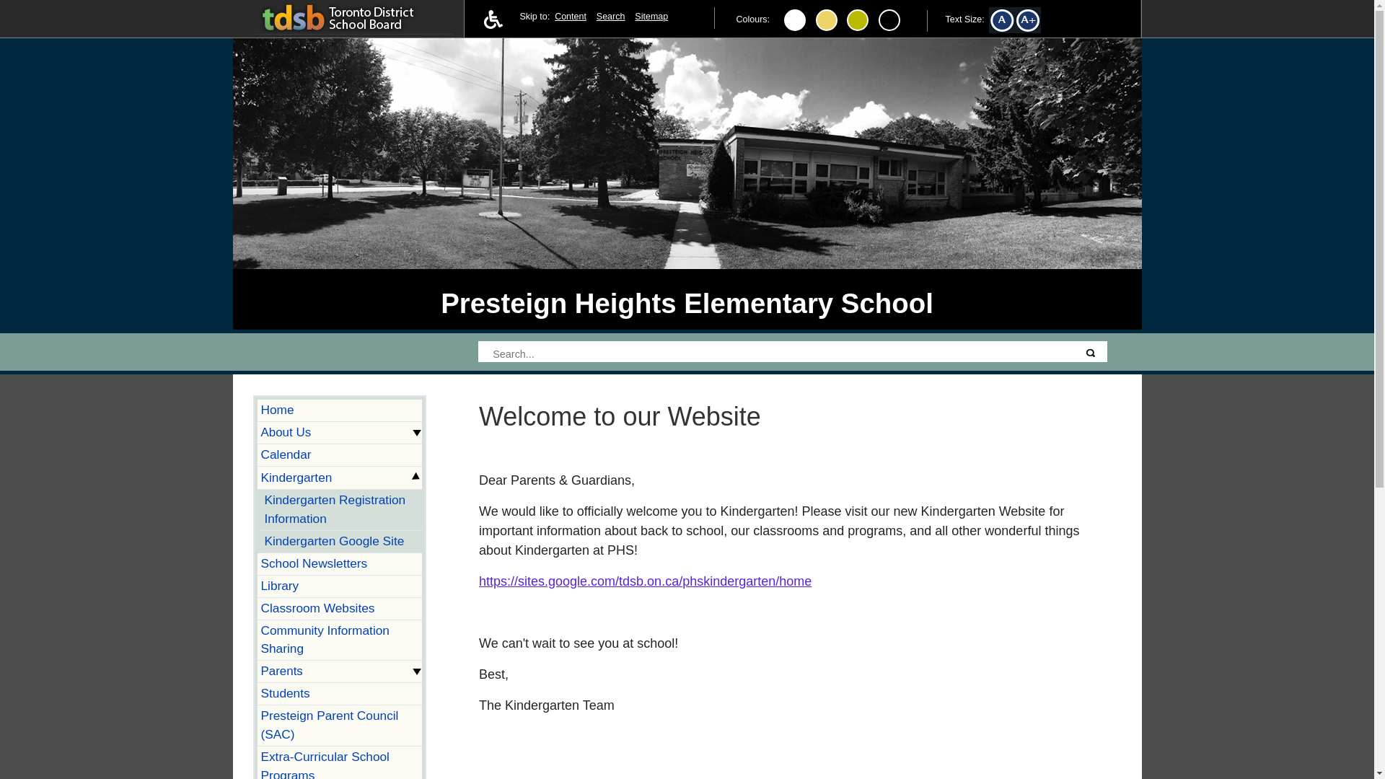 The width and height of the screenshot is (1385, 779). Describe the element at coordinates (687, 303) in the screenshot. I see `Presteign Heights Elementary School` at that location.